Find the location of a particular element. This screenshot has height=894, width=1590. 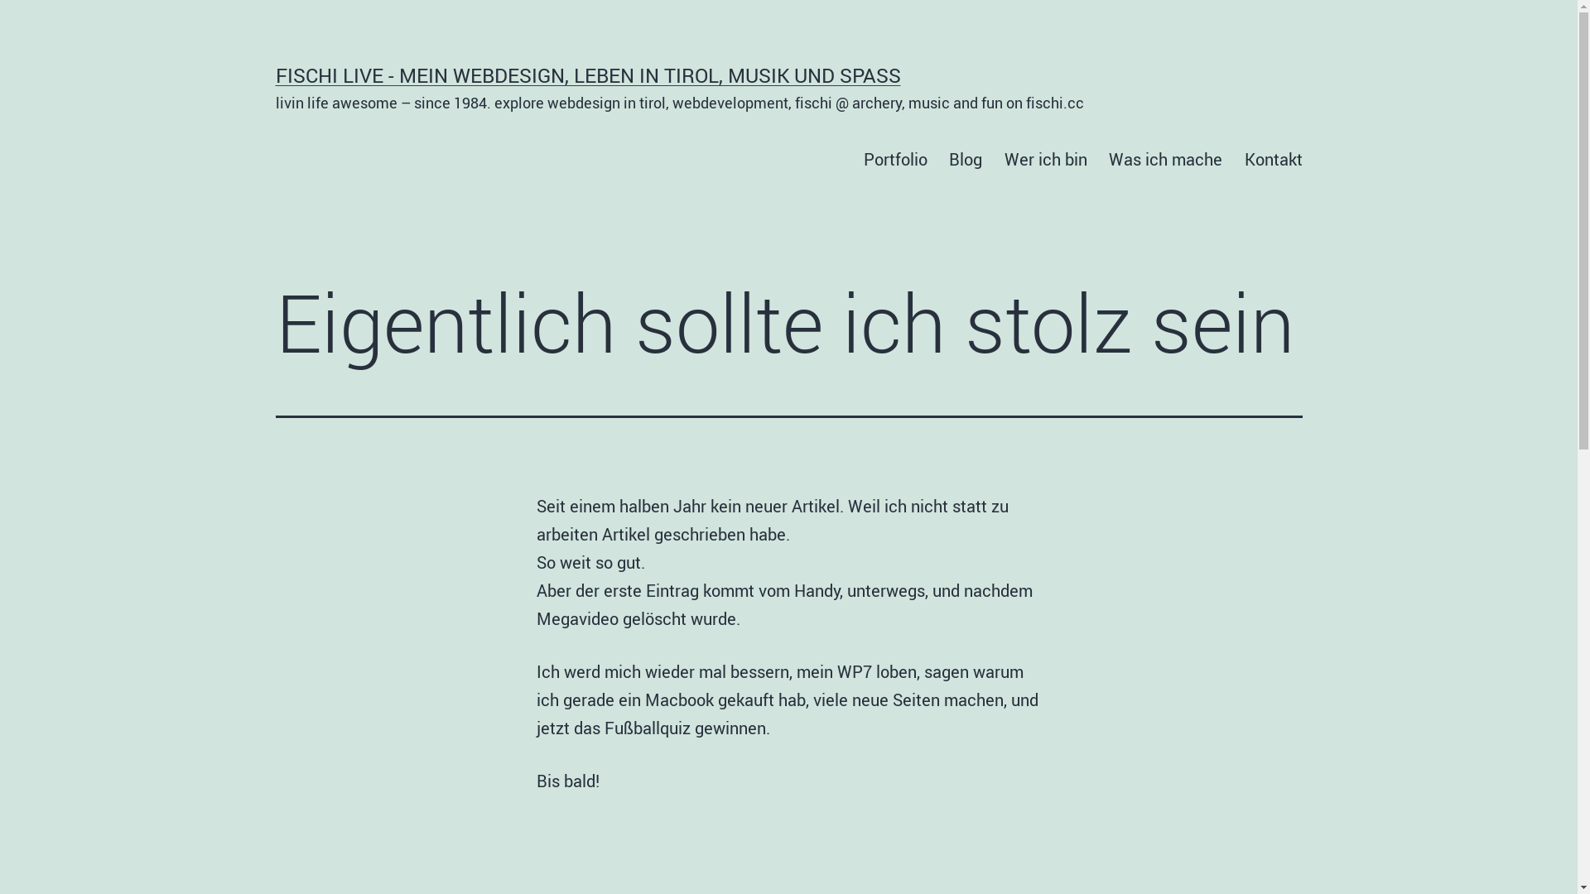

Was ich mache is located at coordinates (1166, 159).